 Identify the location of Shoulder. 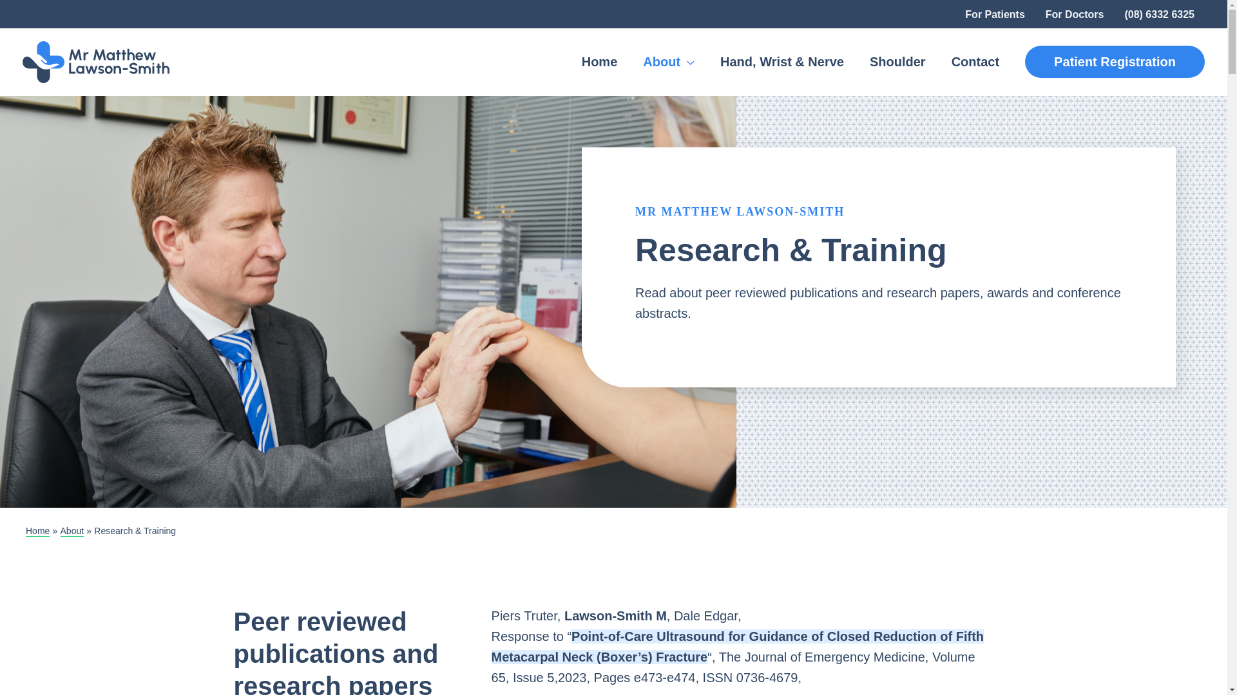
(898, 62).